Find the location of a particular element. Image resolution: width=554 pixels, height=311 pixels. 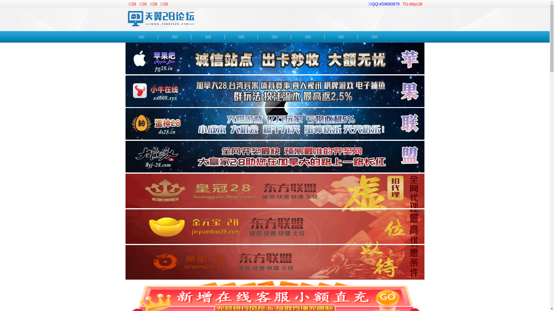

TG:ddyc28 is located at coordinates (413, 4).